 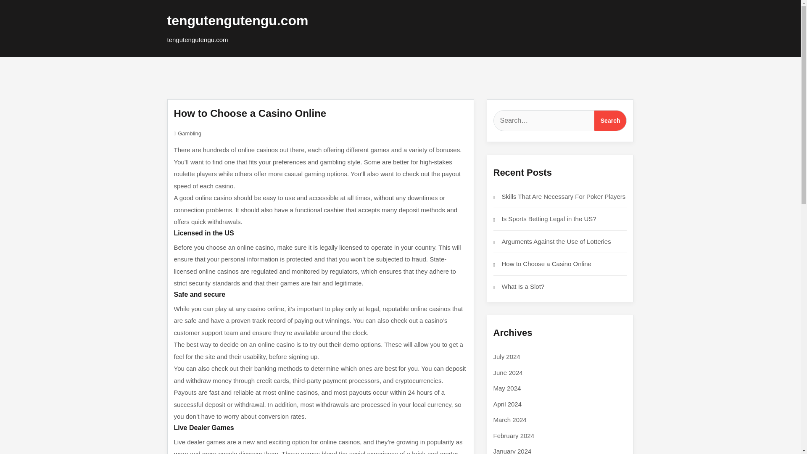 What do you see at coordinates (546, 264) in the screenshot?
I see `How to Choose a Casino Online` at bounding box center [546, 264].